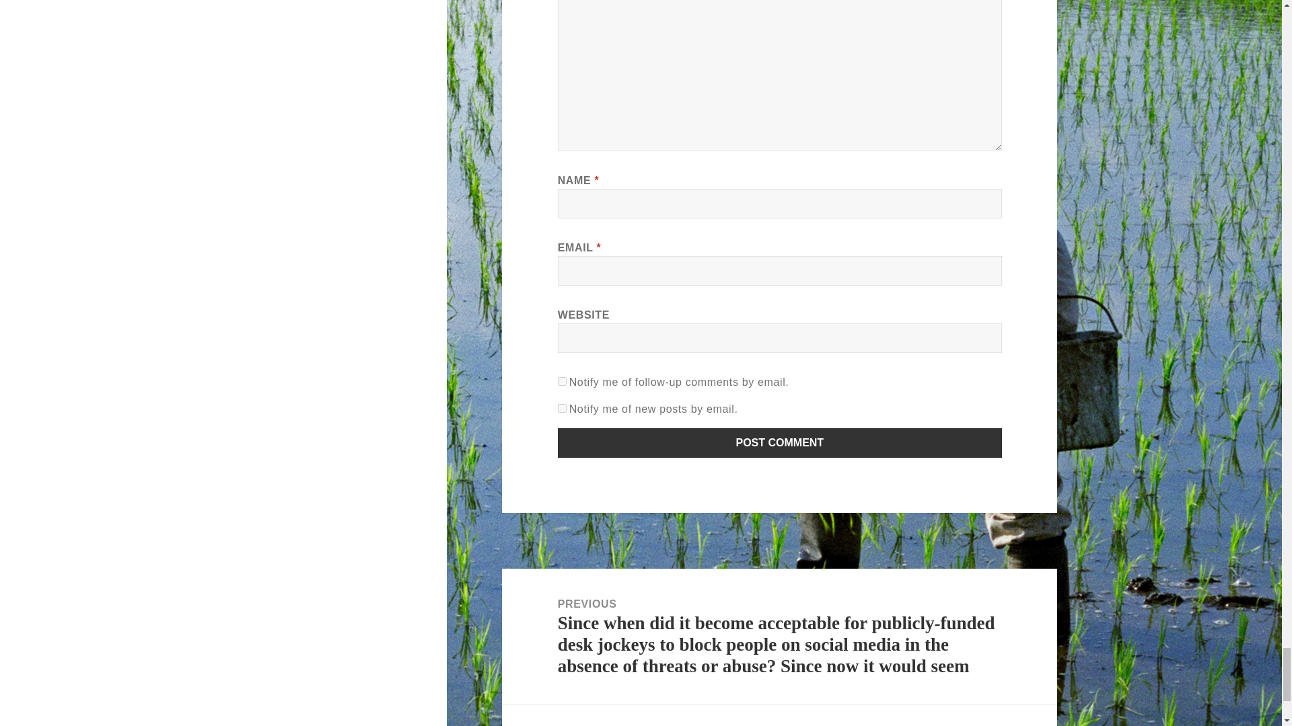 Image resolution: width=1292 pixels, height=726 pixels. I want to click on subscribe, so click(563, 380).